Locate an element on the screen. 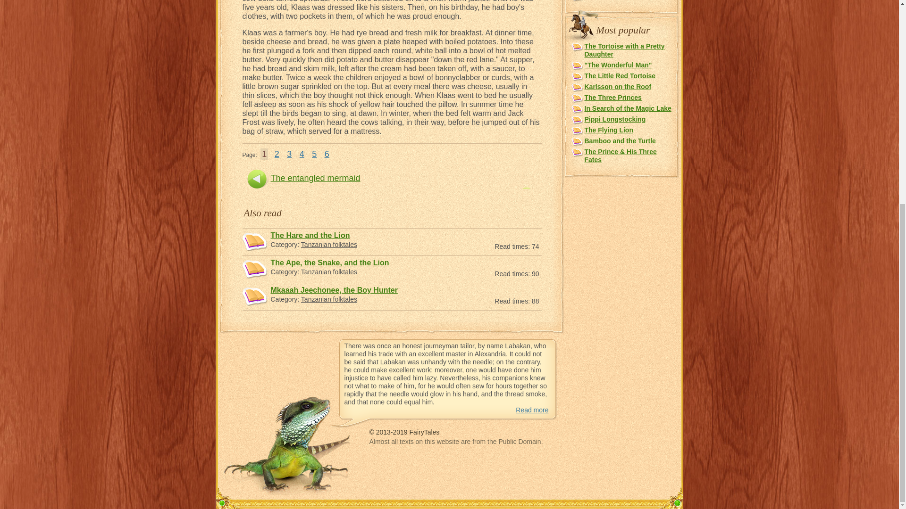 Image resolution: width=906 pixels, height=509 pixels. Pippi Longstocking is located at coordinates (614, 119).